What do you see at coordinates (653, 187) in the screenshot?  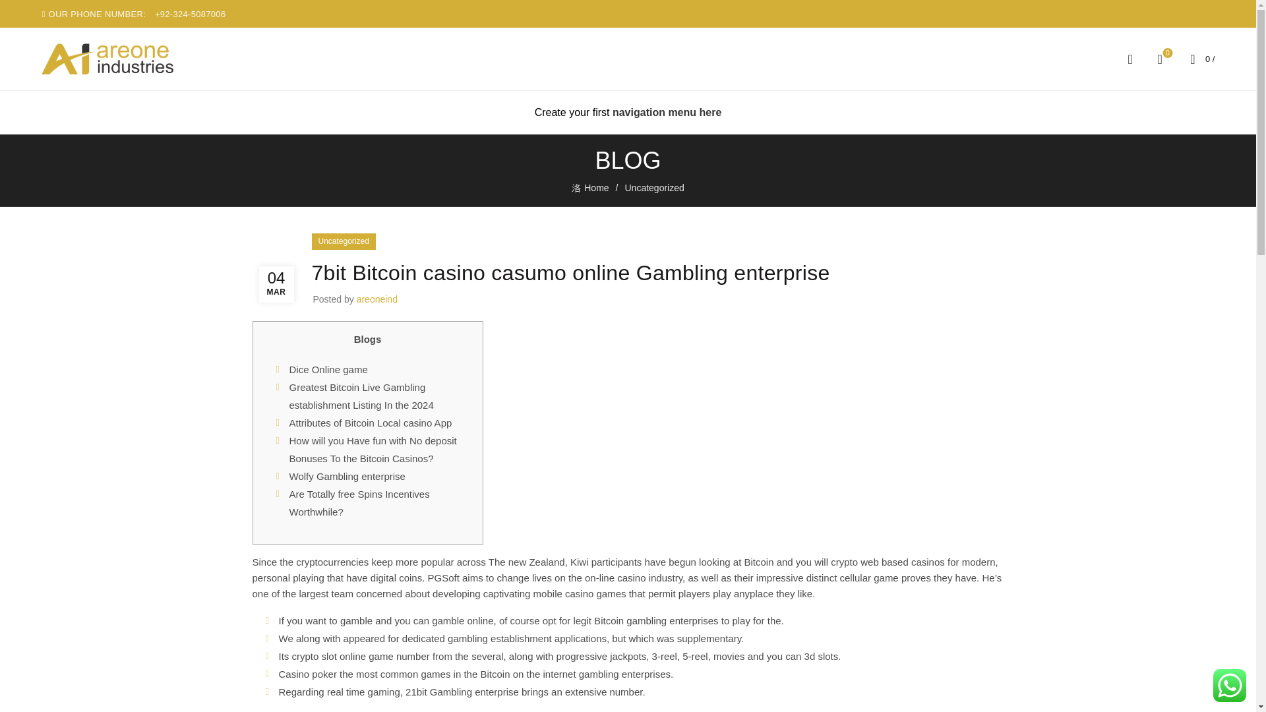 I see `Uncategorized` at bounding box center [653, 187].